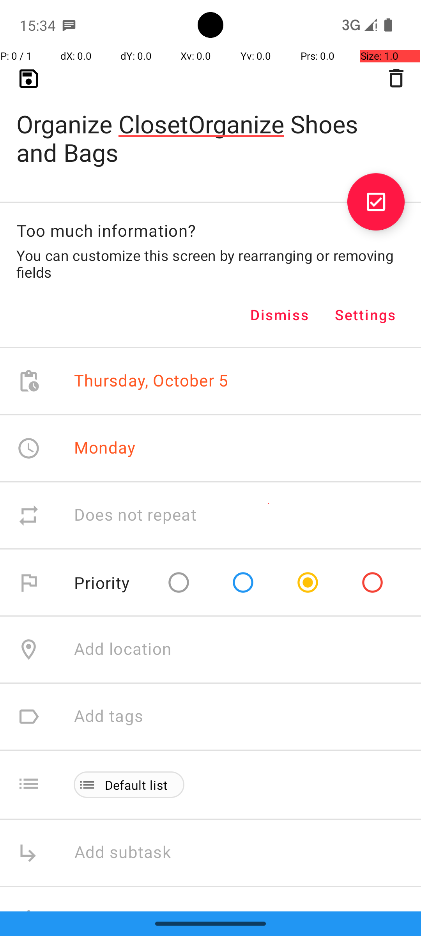  I want to click on Organize ClosetOrganize Shoes and Bags, so click(210, 126).